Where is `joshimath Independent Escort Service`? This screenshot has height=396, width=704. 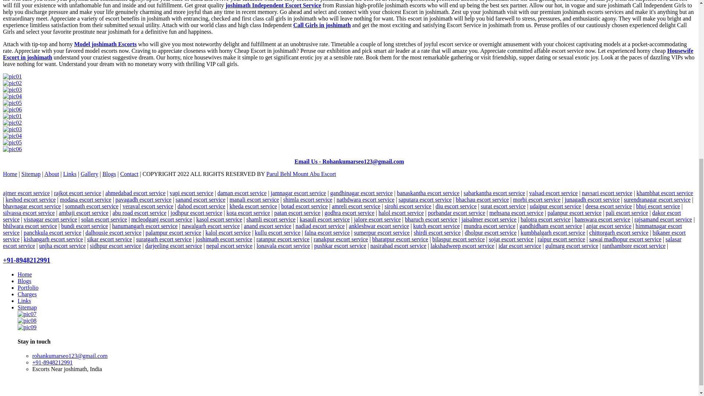 joshimath Independent Escort Service is located at coordinates (273, 5).